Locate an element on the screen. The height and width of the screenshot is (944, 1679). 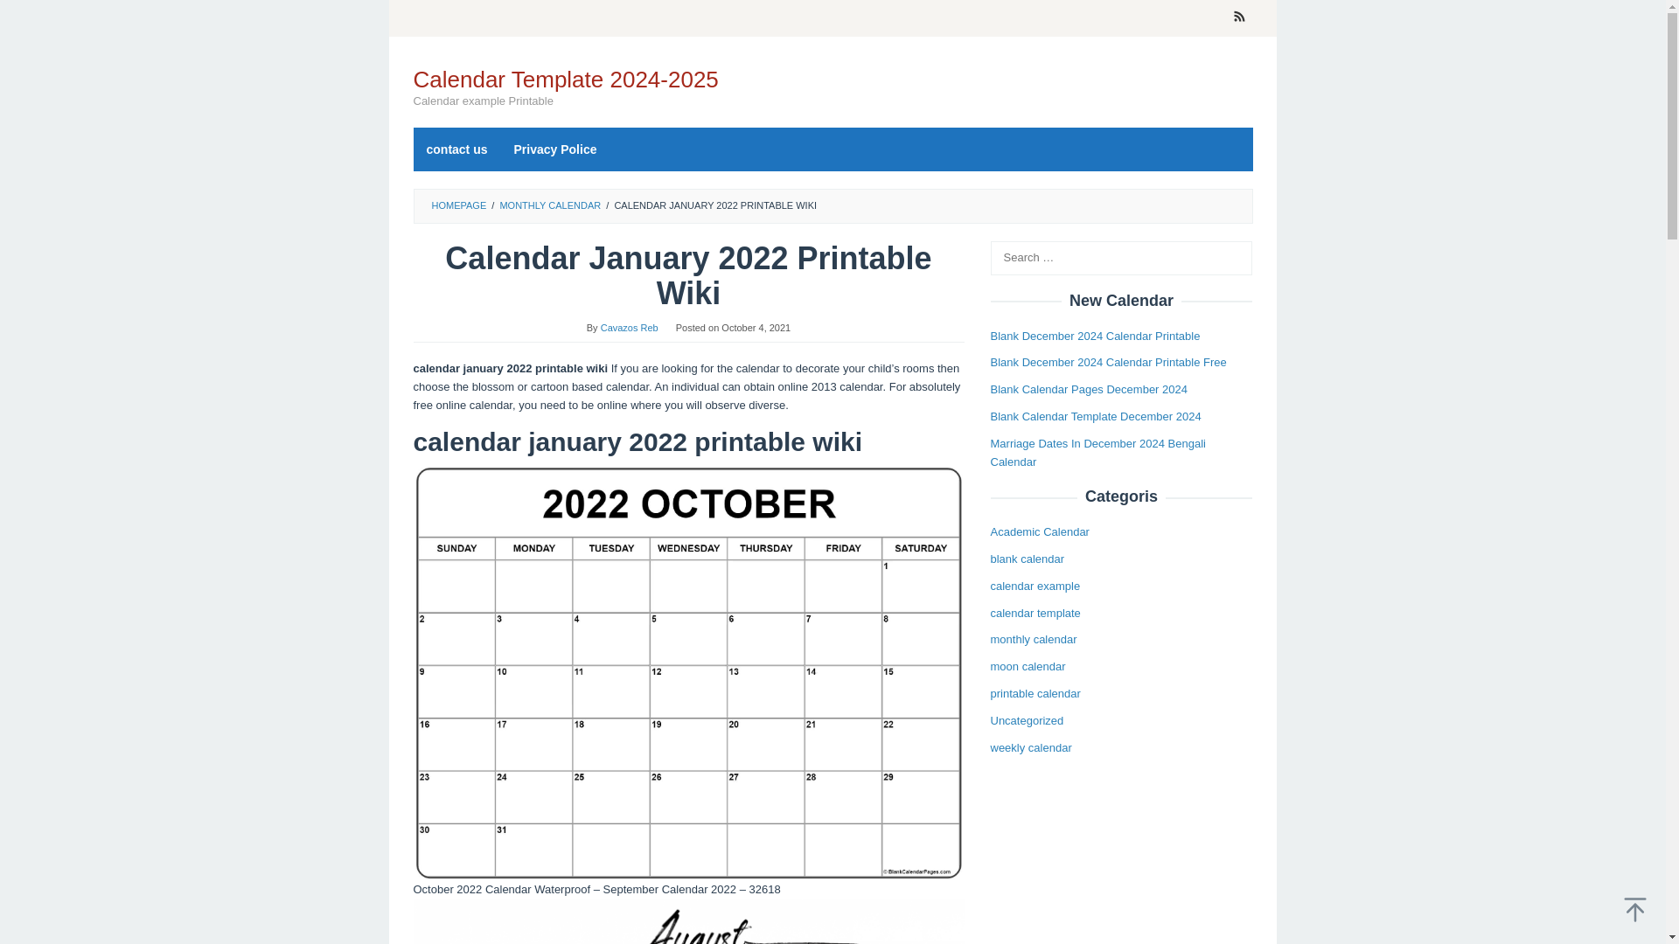
moon calendar is located at coordinates (1027, 666).